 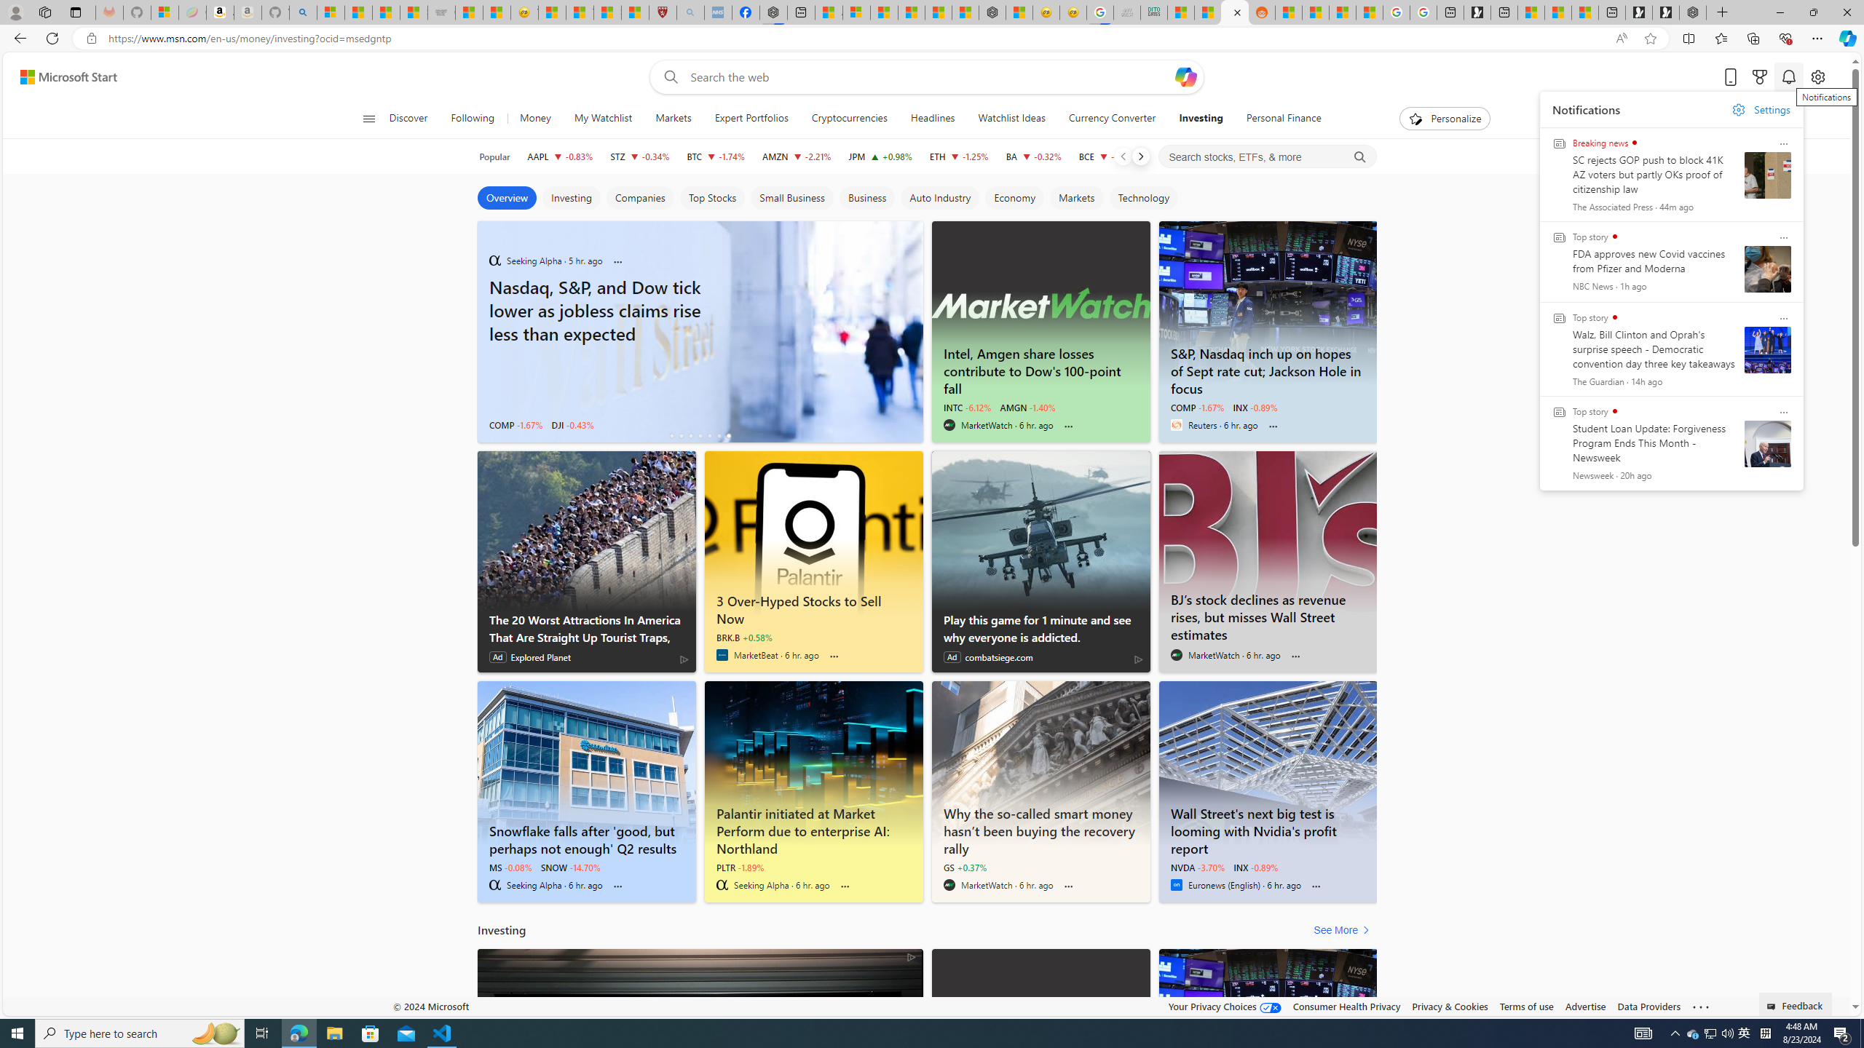 I want to click on Markets, so click(x=673, y=119).